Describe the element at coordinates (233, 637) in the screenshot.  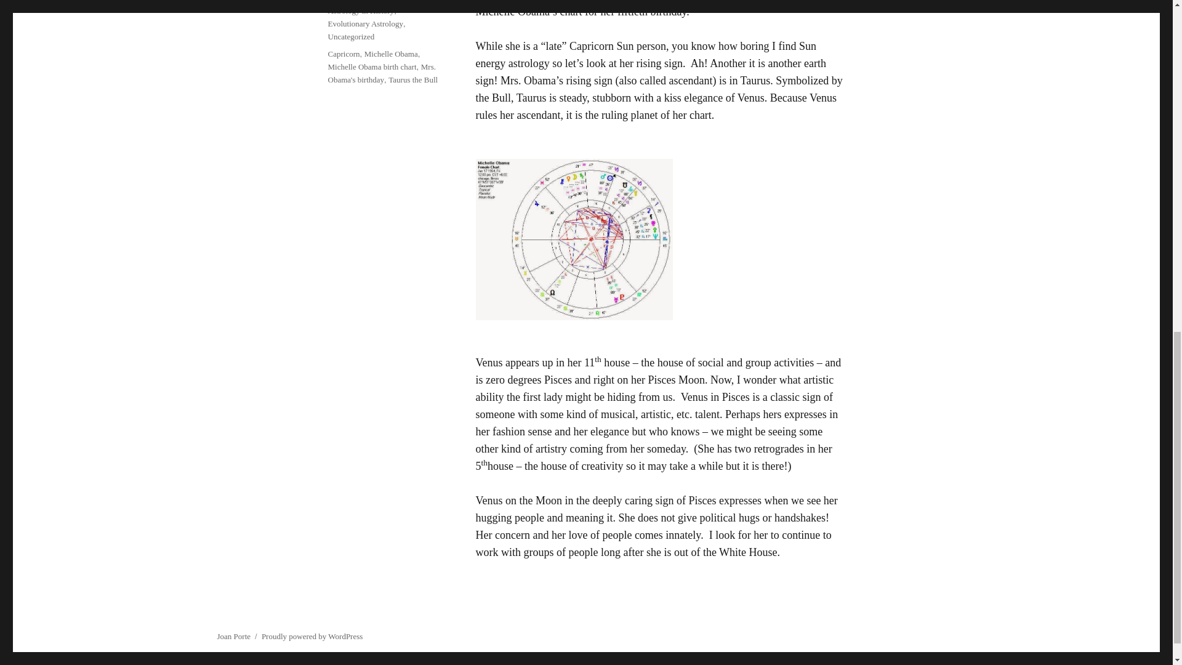
I see `Joan Porte` at that location.